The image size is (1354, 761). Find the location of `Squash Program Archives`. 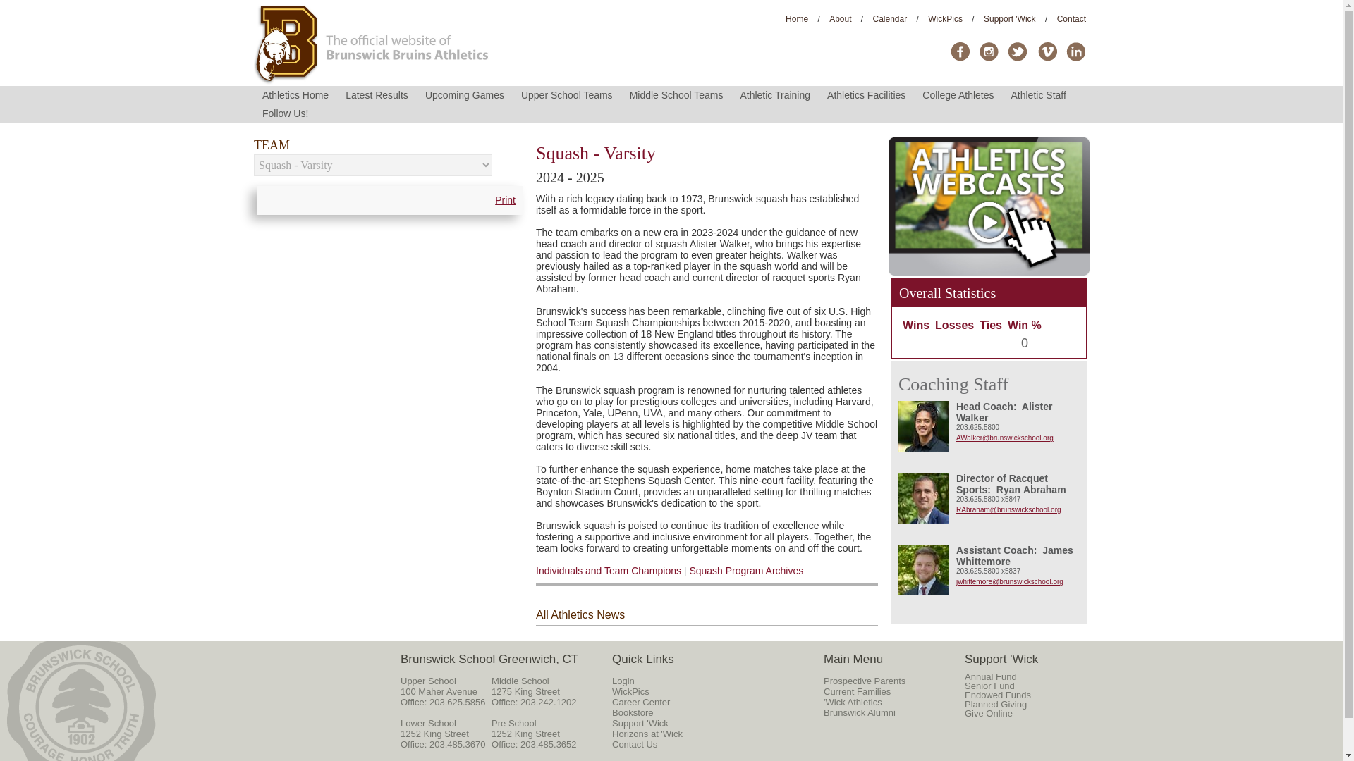

Squash Program Archives is located at coordinates (746, 571).